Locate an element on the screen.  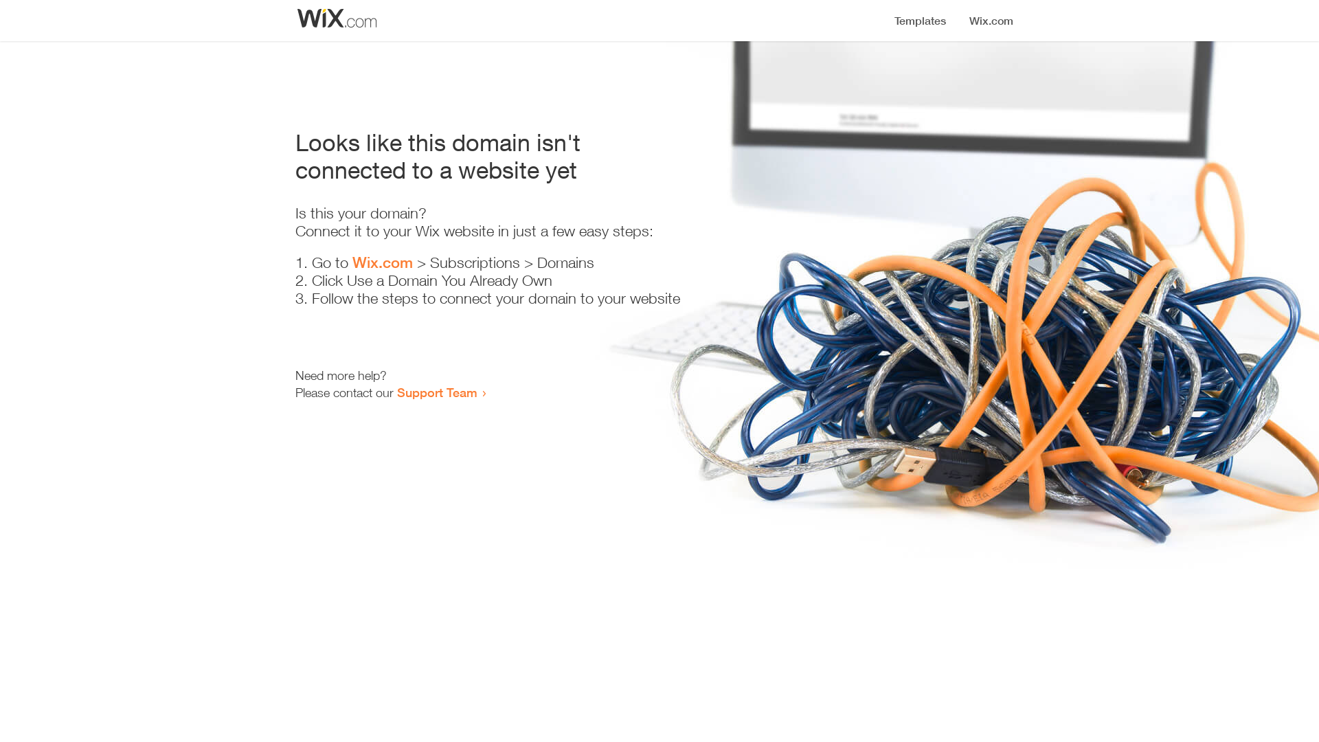
Wix.com is located at coordinates (383, 262).